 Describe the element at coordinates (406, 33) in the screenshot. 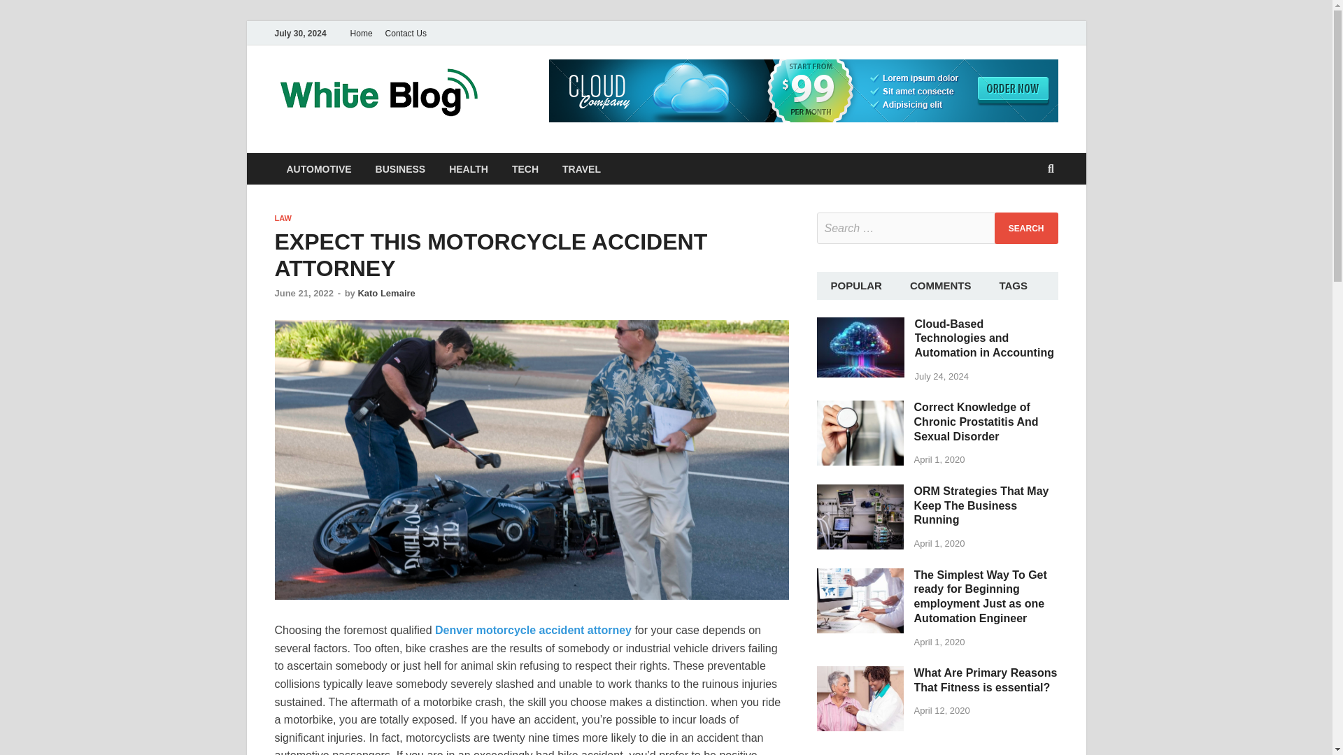

I see `Contact Us` at that location.